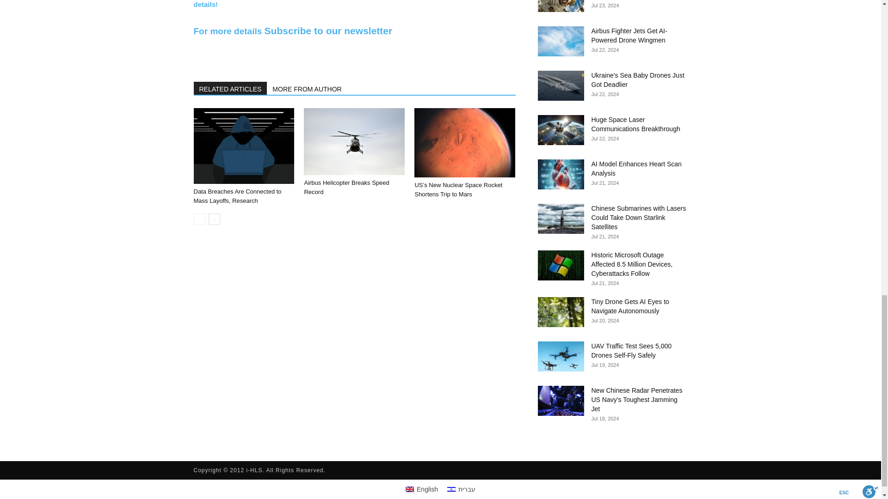 This screenshot has width=888, height=499. What do you see at coordinates (346, 187) in the screenshot?
I see `Airbus Helicopter Breaks Speed Record` at bounding box center [346, 187].